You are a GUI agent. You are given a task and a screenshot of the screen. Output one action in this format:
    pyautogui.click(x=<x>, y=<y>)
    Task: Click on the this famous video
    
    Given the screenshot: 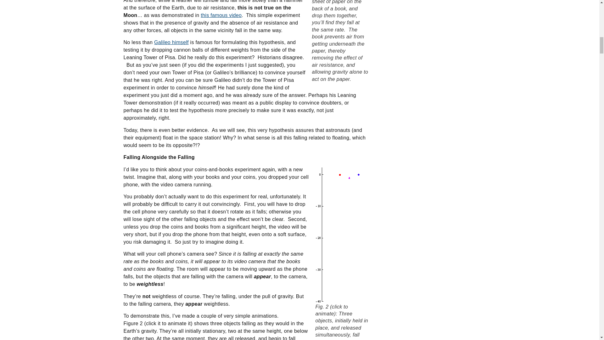 What is the action you would take?
    pyautogui.click(x=221, y=15)
    